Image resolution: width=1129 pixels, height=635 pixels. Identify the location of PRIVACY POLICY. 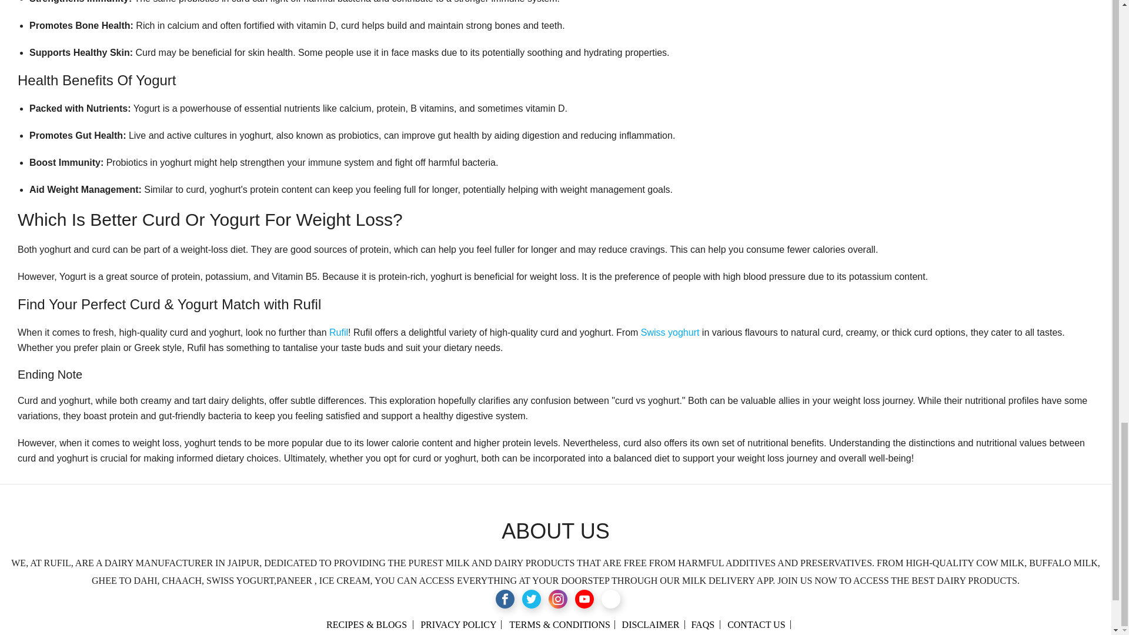
(458, 624).